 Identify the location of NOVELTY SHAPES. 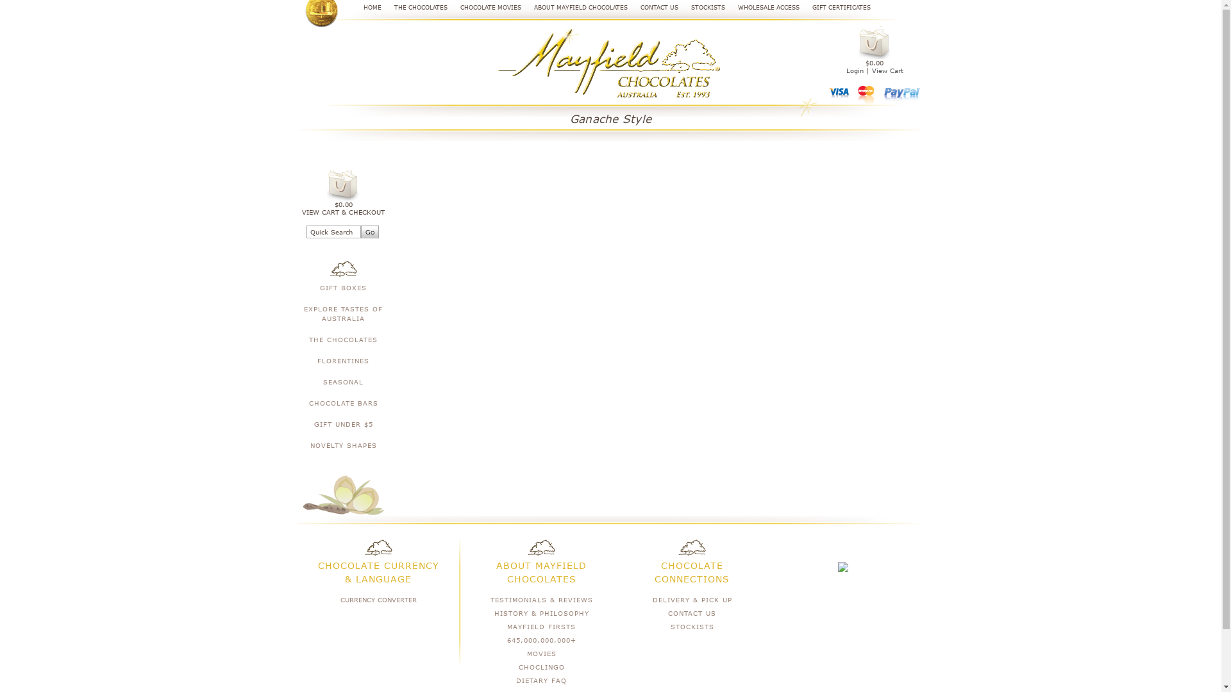
(343, 446).